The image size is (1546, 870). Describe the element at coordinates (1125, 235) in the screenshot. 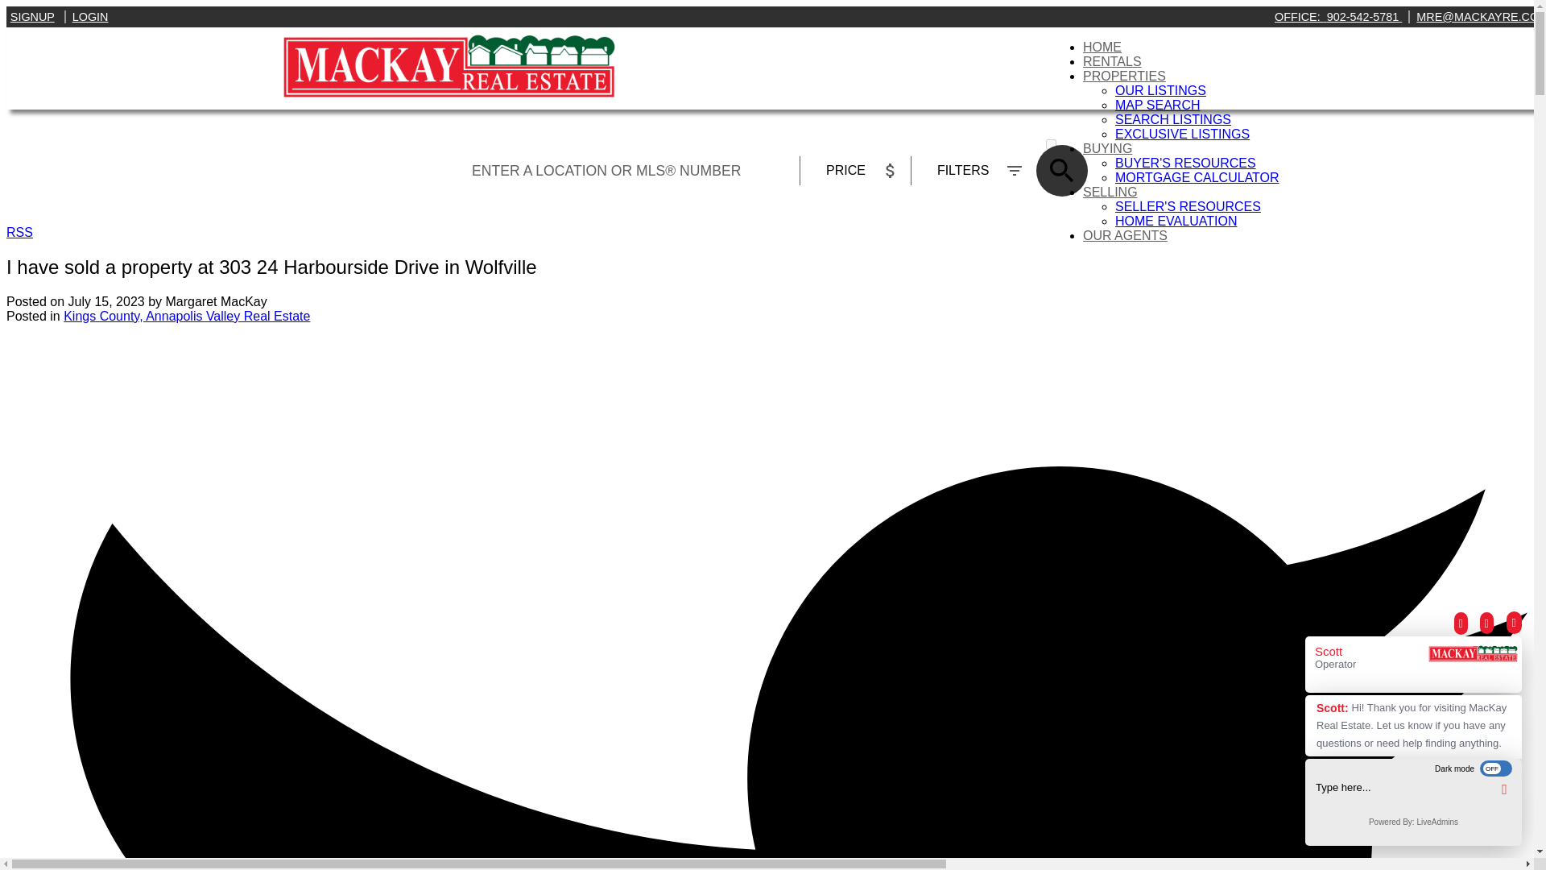

I see `OUR AGENTS` at that location.